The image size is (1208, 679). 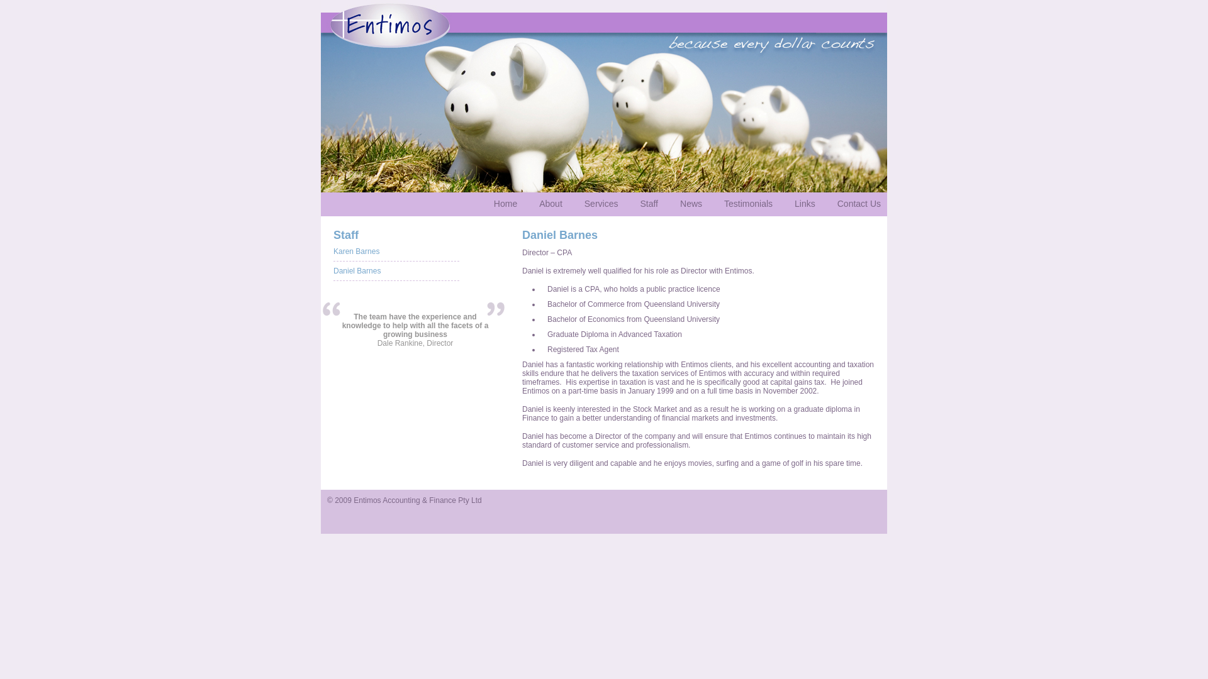 I want to click on News, so click(x=691, y=204).